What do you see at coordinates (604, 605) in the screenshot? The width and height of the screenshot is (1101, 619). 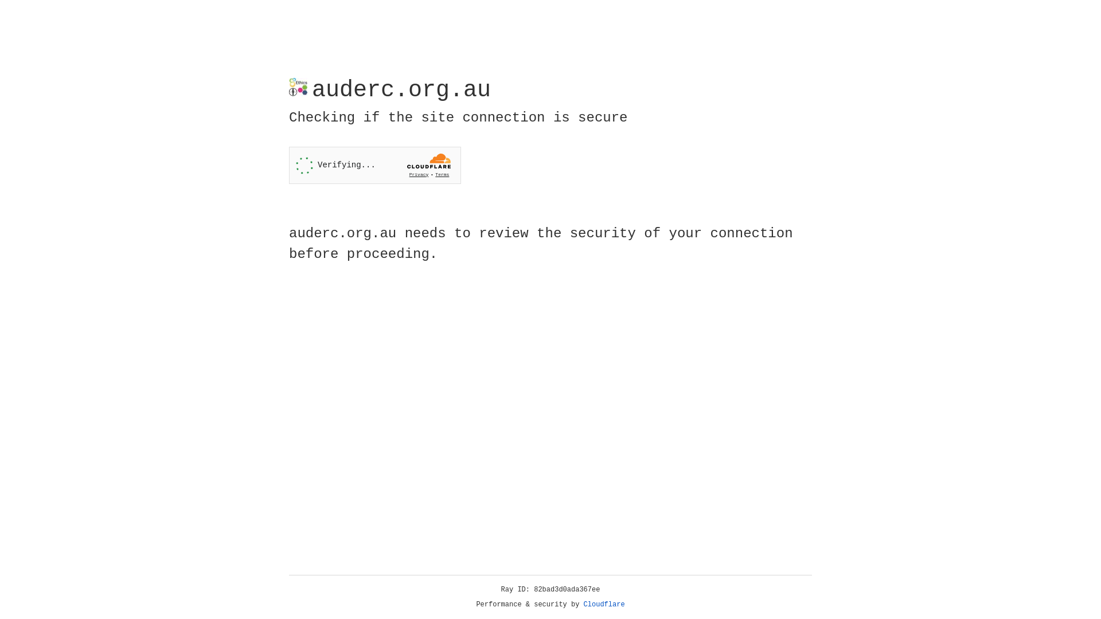 I see `Cloudflare` at bounding box center [604, 605].